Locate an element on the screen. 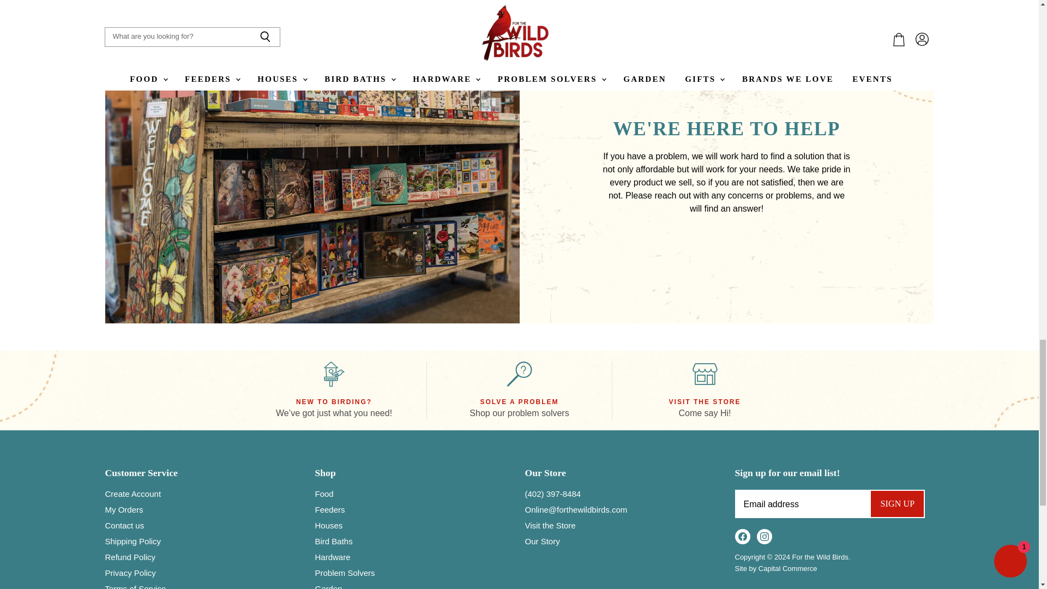 The image size is (1047, 589). Store icon is located at coordinates (705, 374).